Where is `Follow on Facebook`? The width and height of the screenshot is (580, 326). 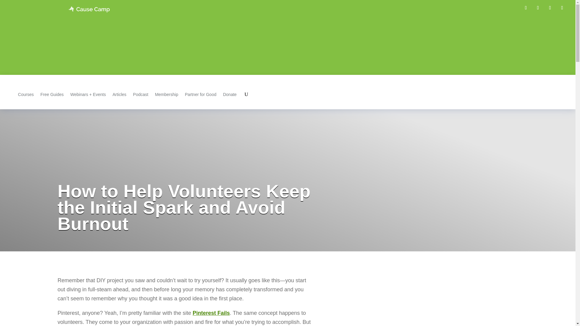
Follow on Facebook is located at coordinates (526, 8).